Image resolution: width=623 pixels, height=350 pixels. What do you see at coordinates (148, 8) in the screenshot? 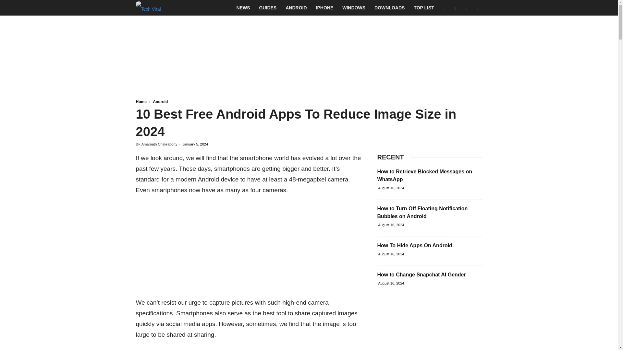
I see `TechViral` at bounding box center [148, 8].